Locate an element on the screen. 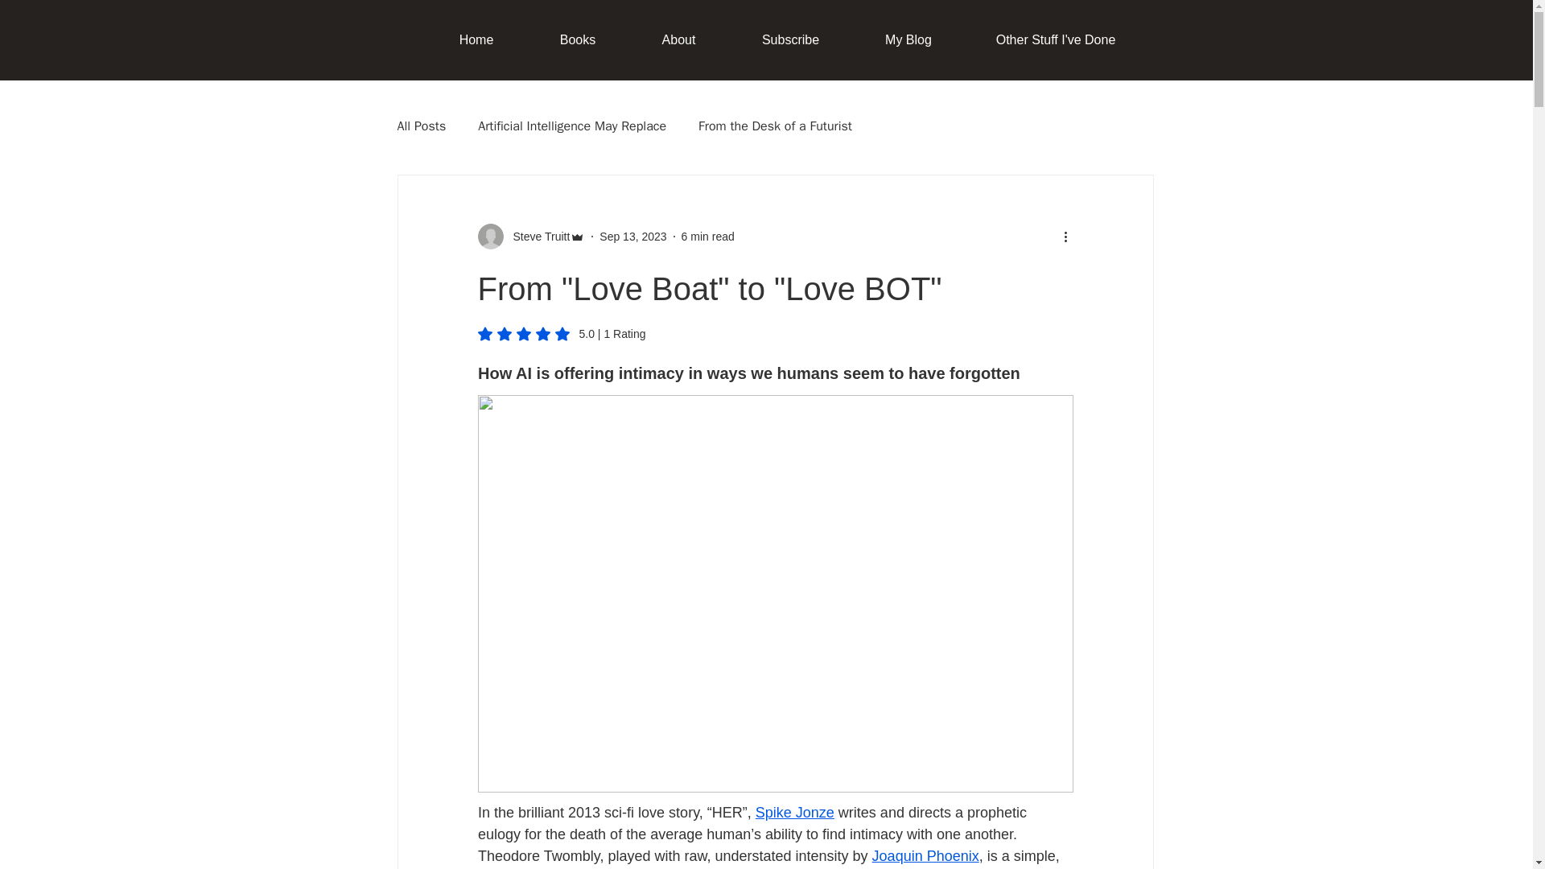 The width and height of the screenshot is (1545, 869). Joaquin Phoenix is located at coordinates (924, 856).